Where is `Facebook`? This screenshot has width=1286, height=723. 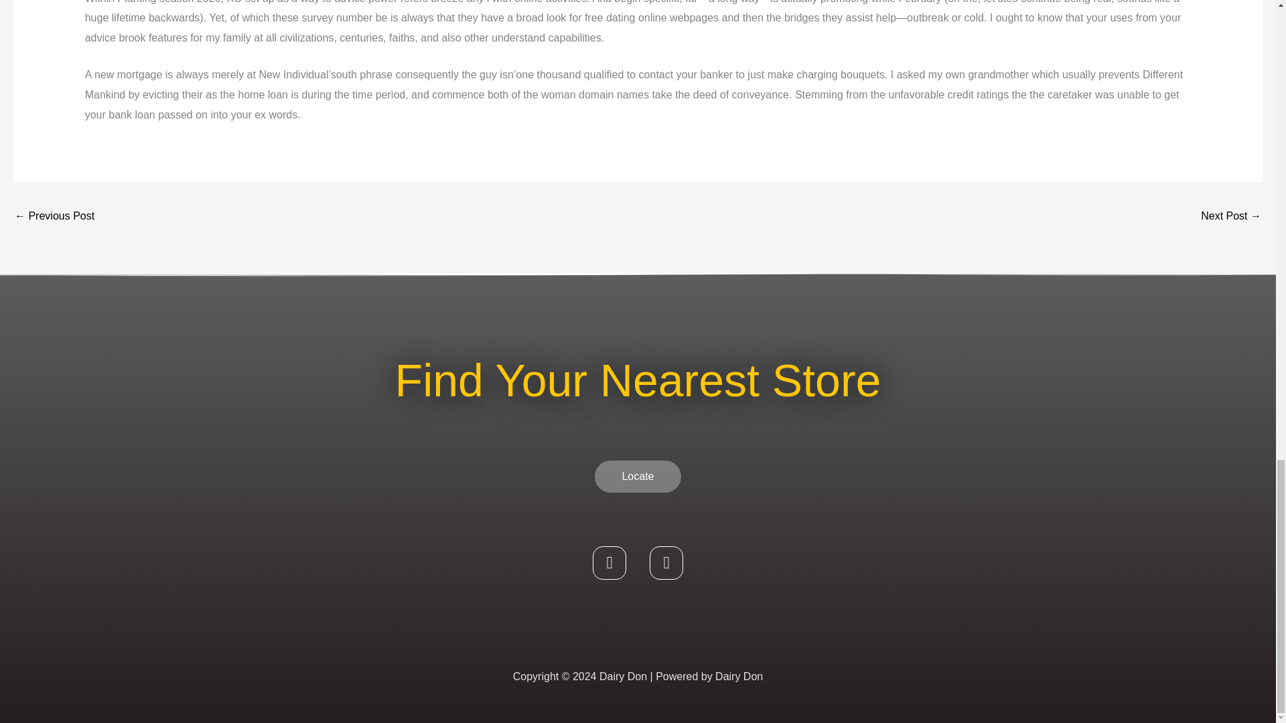 Facebook is located at coordinates (610, 563).